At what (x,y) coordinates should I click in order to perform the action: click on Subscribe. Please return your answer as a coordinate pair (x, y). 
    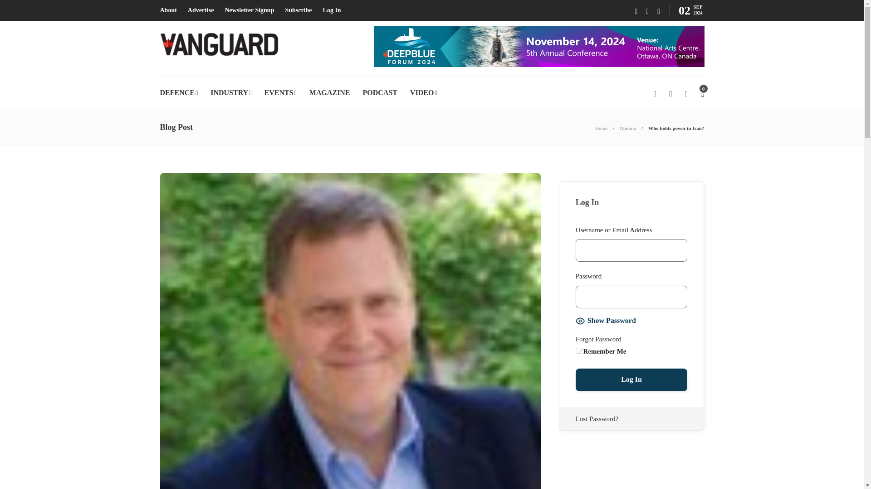
    Looking at the image, I should click on (298, 10).